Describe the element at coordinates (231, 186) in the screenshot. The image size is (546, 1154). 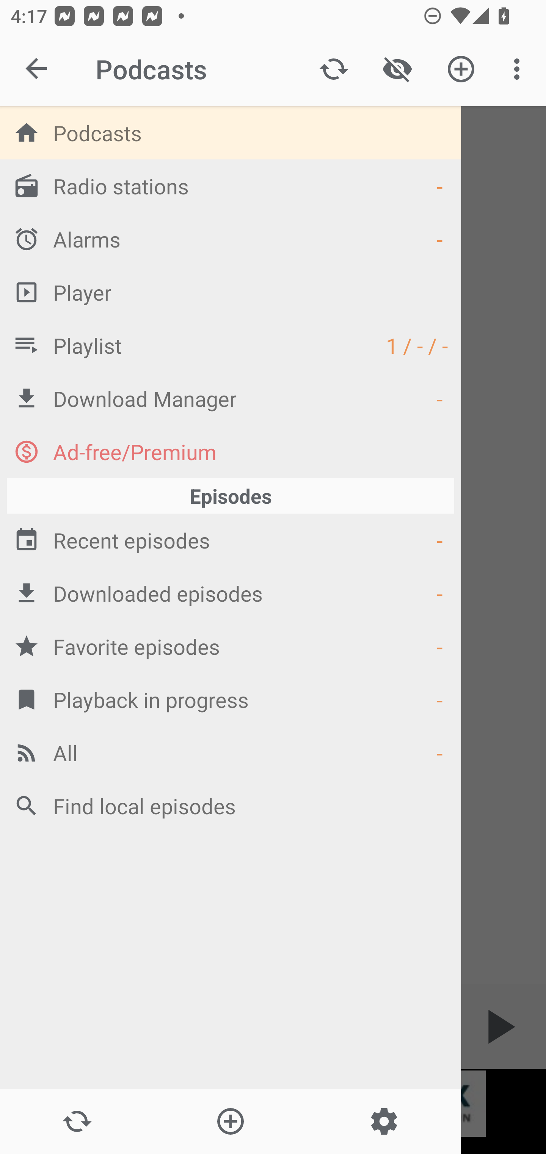
I see `Radio stations  - ` at that location.